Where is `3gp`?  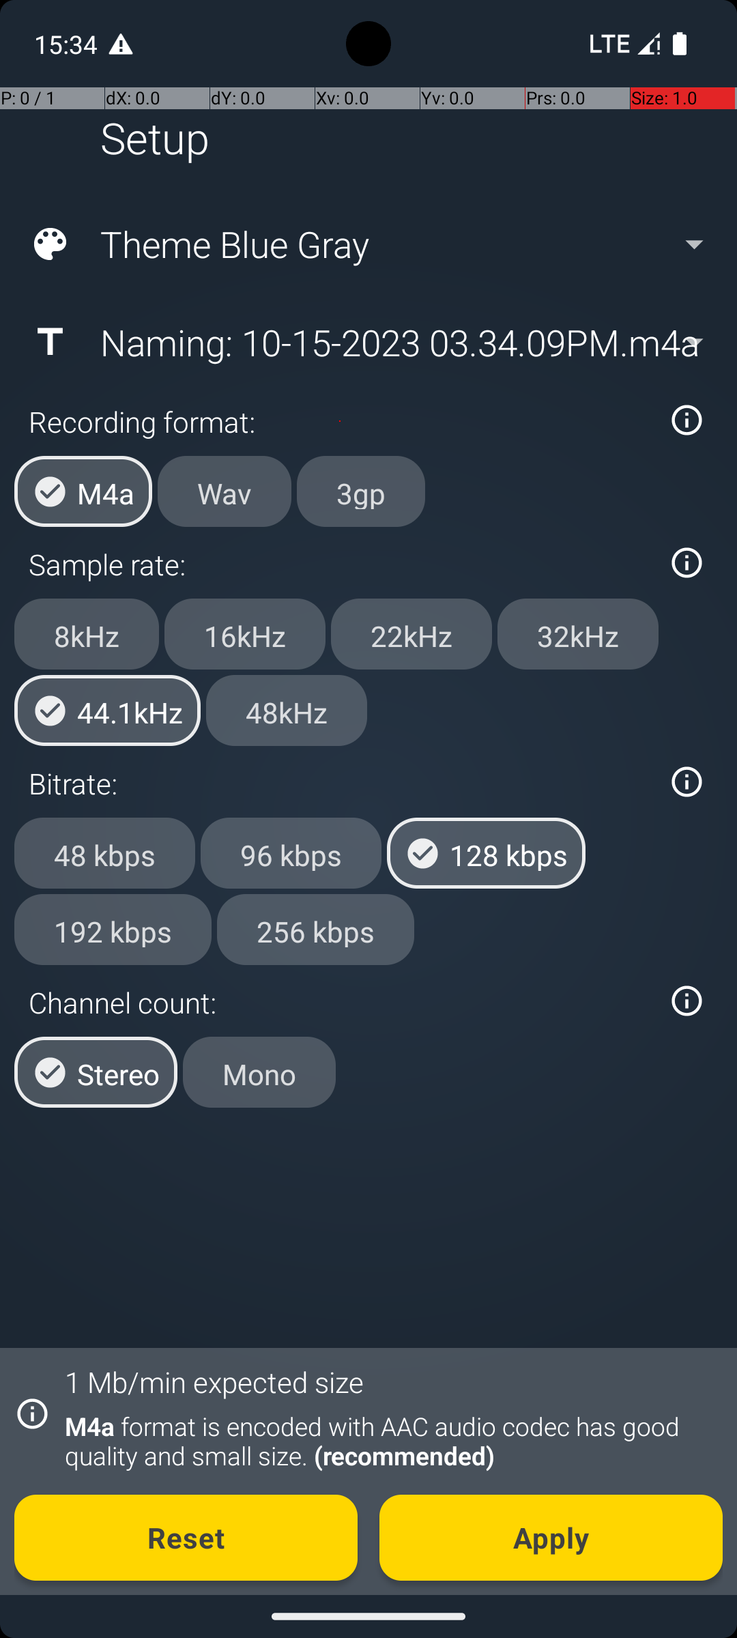
3gp is located at coordinates (361, 491).